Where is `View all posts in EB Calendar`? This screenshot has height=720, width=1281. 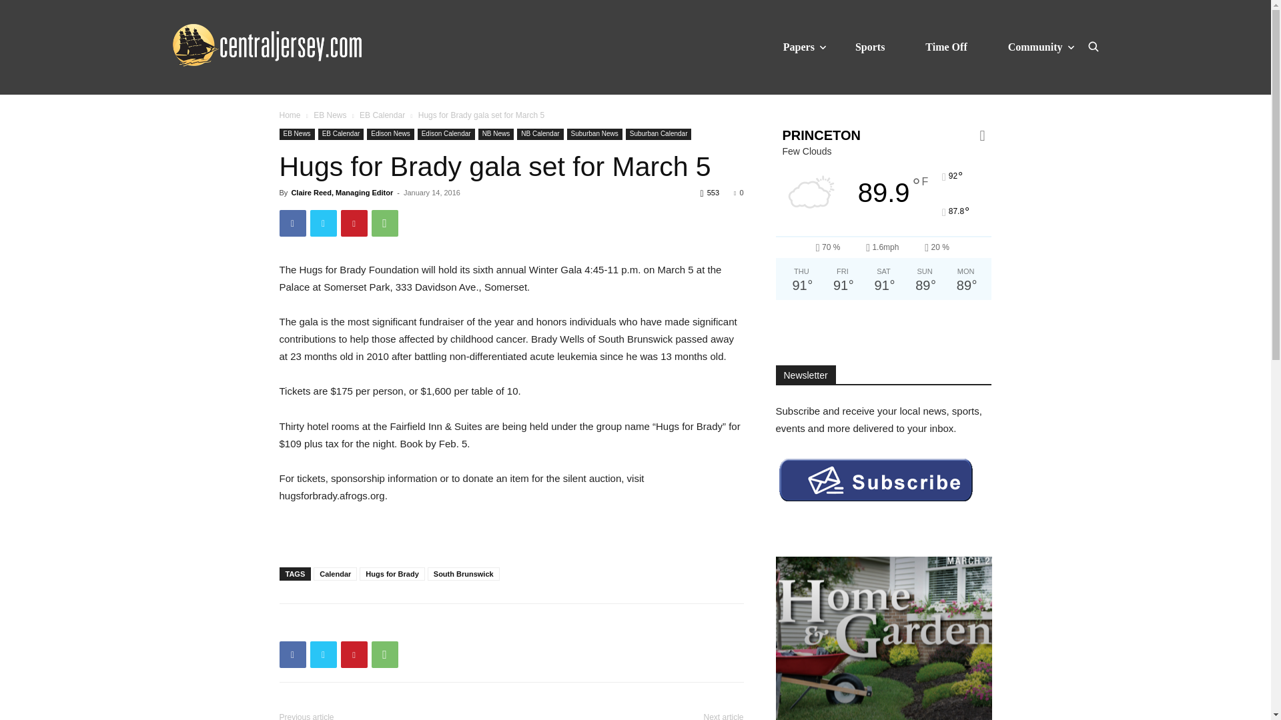
View all posts in EB Calendar is located at coordinates (382, 115).